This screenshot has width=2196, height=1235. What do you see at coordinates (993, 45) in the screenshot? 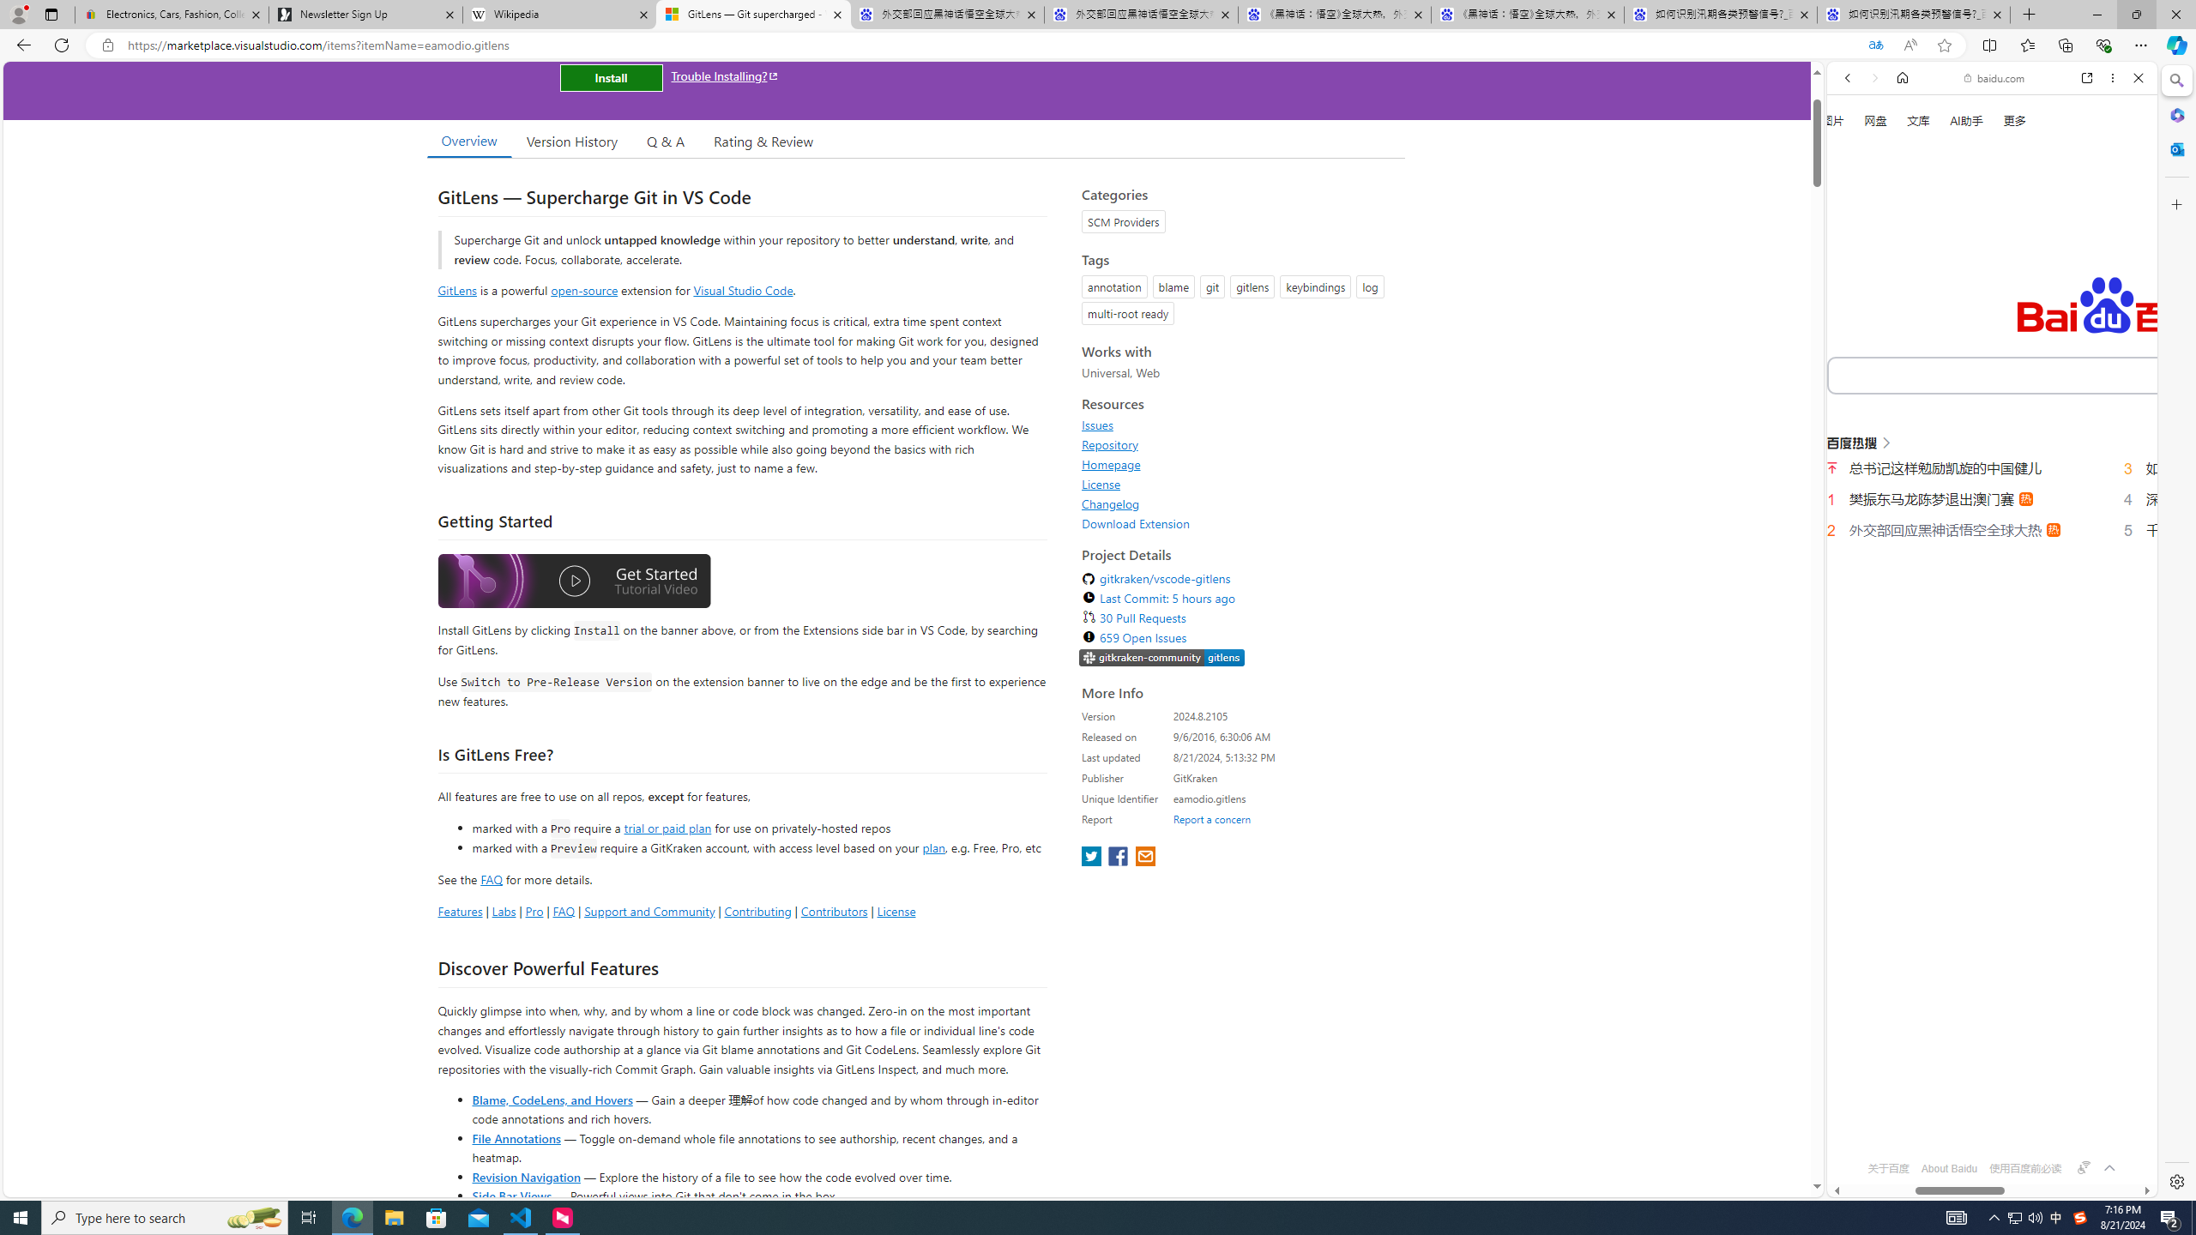
I see `Address and search bar` at bounding box center [993, 45].